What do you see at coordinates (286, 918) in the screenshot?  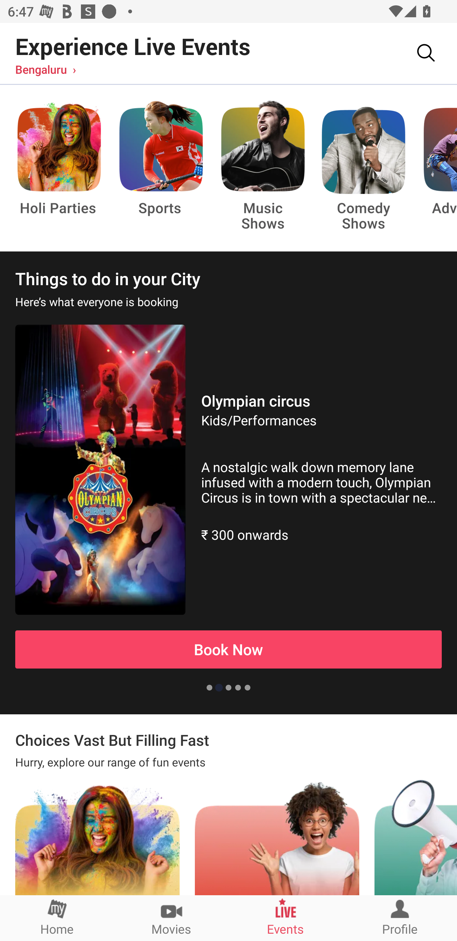 I see `Events` at bounding box center [286, 918].